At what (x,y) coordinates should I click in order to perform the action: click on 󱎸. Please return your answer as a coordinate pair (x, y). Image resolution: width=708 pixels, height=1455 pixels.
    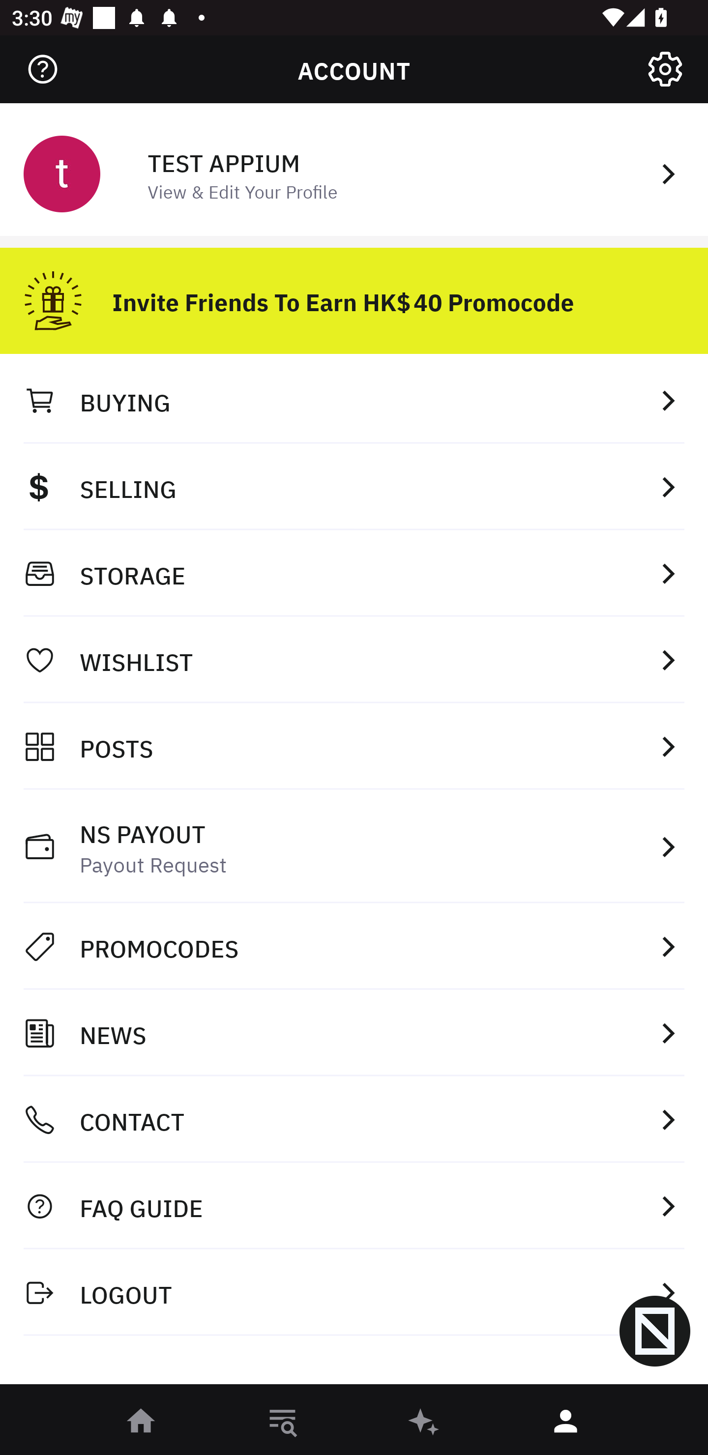
    Looking at the image, I should click on (283, 1422).